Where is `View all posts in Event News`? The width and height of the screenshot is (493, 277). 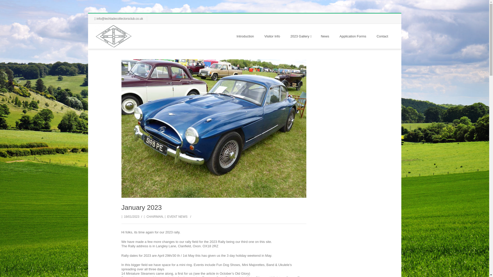
View all posts in Event News is located at coordinates (176, 217).